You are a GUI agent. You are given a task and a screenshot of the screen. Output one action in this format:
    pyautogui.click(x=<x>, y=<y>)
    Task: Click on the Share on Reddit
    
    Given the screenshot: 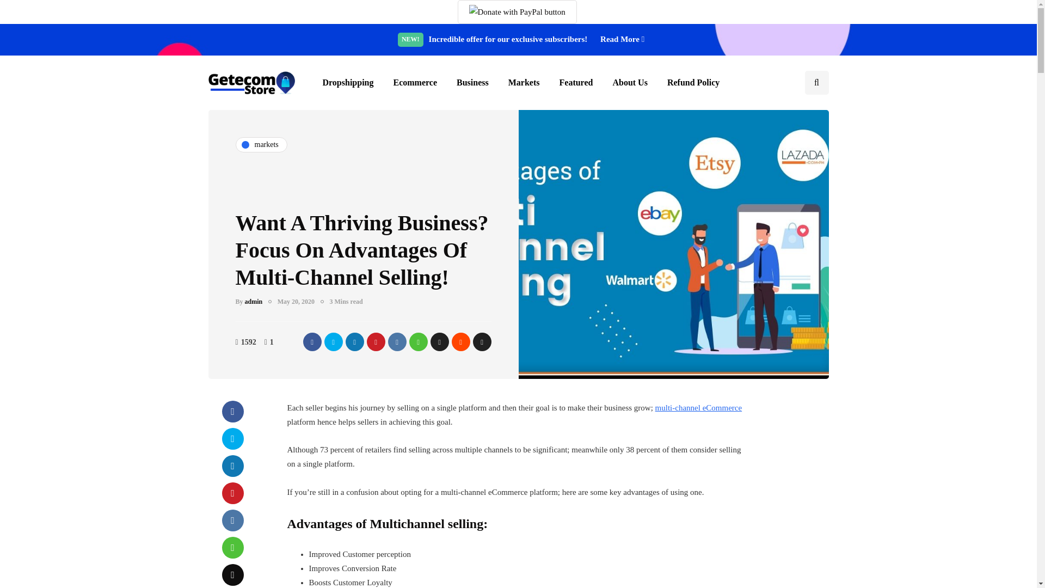 What is the action you would take?
    pyautogui.click(x=460, y=342)
    